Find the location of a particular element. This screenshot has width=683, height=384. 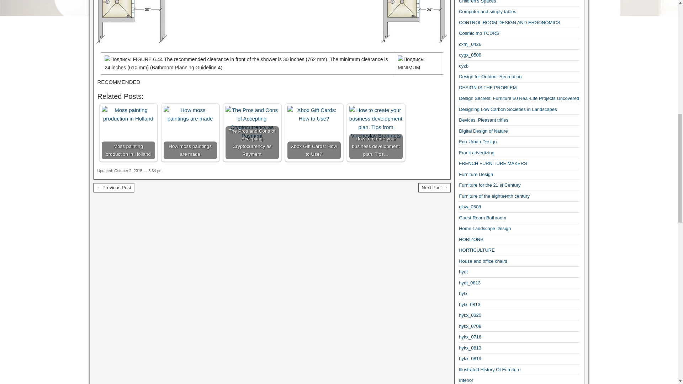

Xbox Gift Cards: How to Use? is located at coordinates (314, 114).